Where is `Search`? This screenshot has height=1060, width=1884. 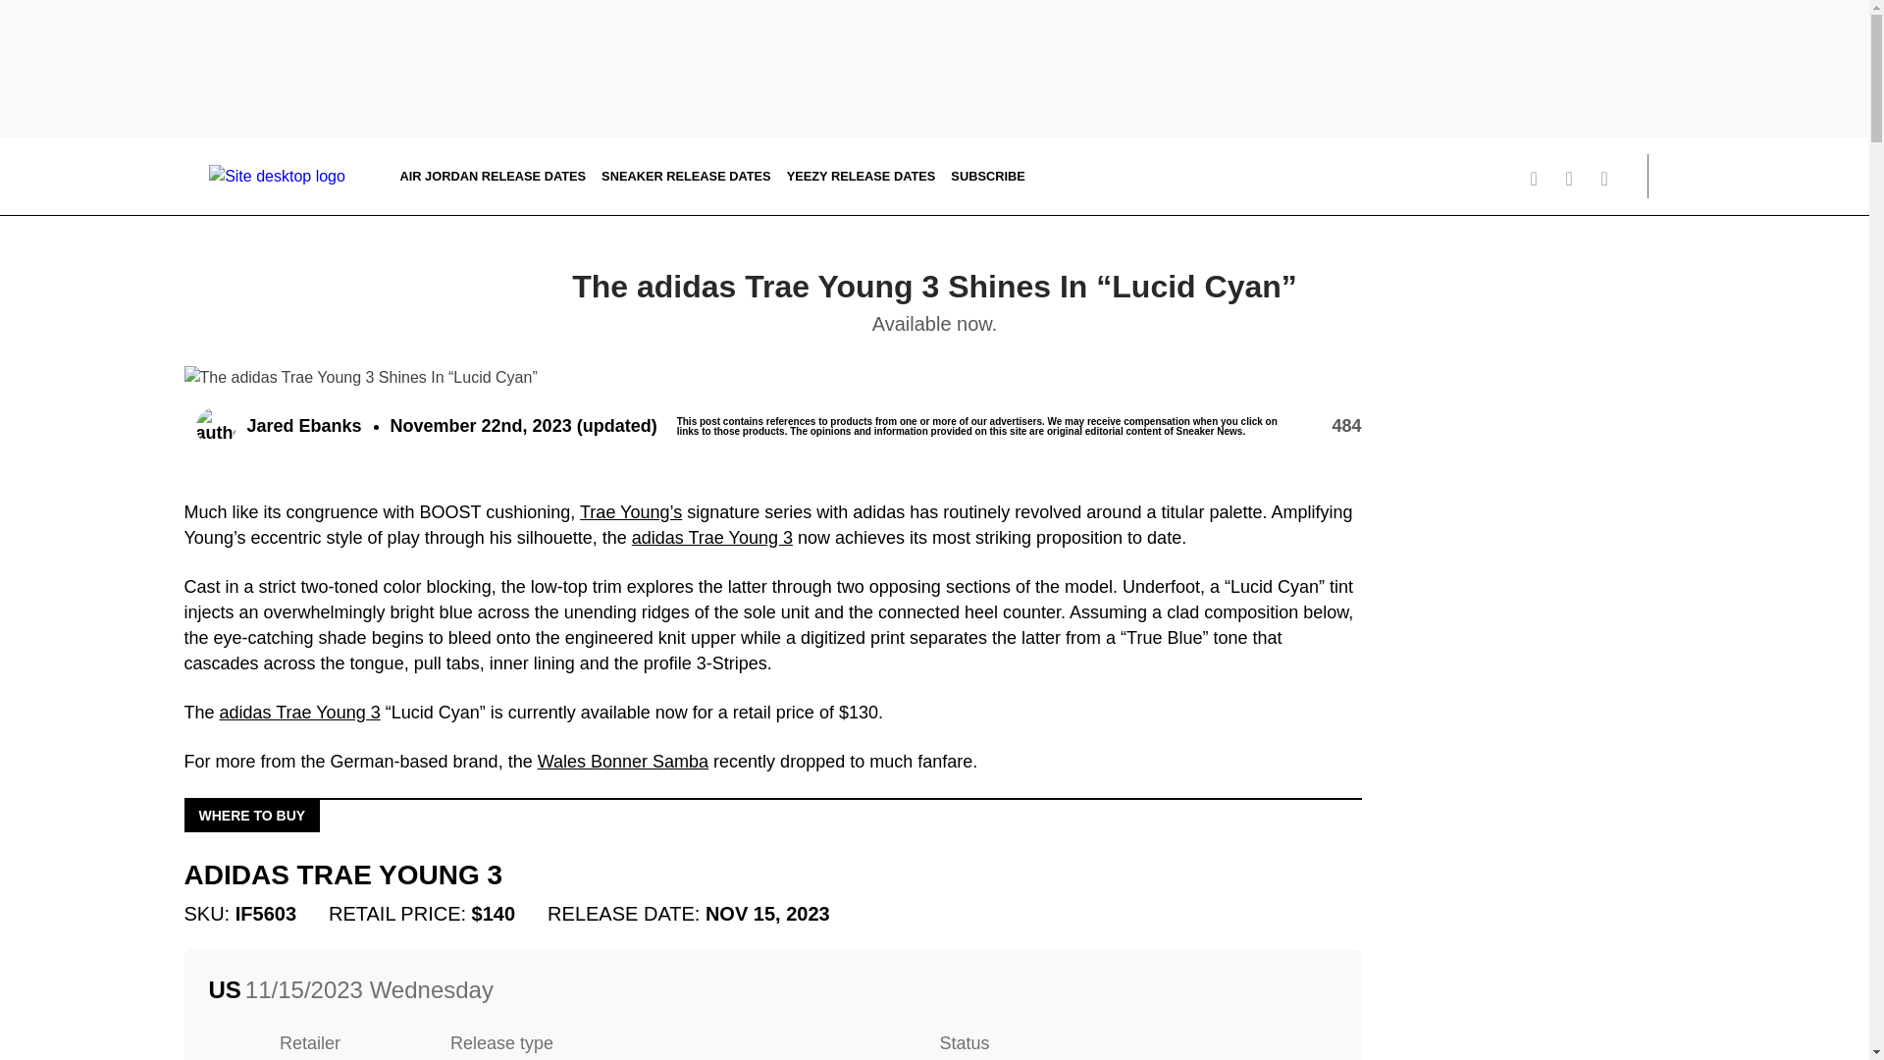 Search is located at coordinates (1672, 177).